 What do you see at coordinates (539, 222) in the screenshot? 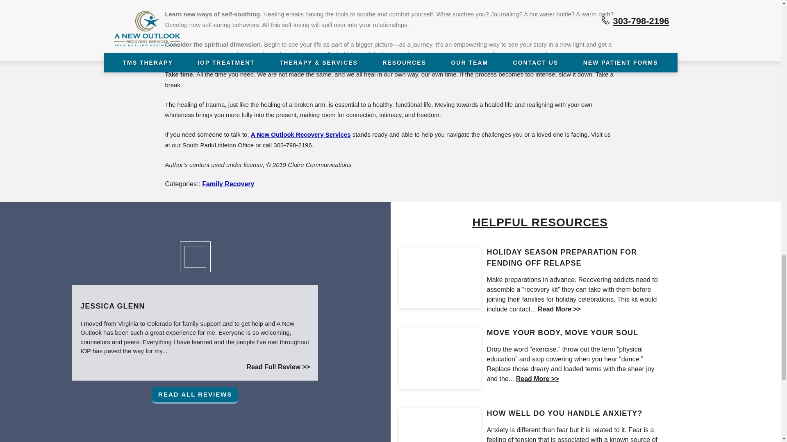
I see `HELPFUL RESOURCES` at bounding box center [539, 222].